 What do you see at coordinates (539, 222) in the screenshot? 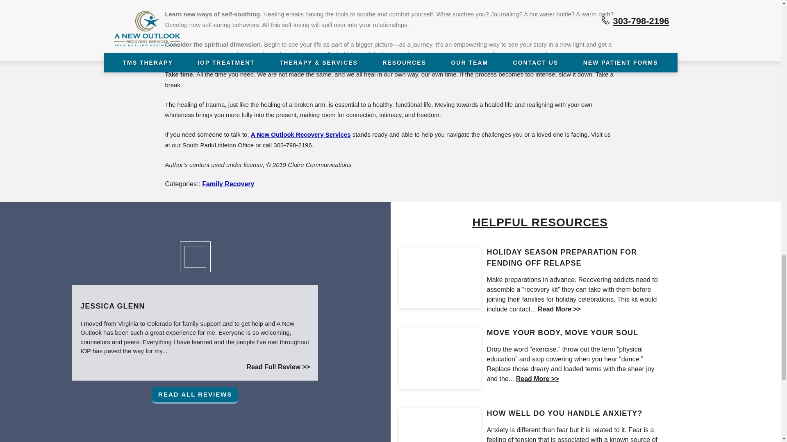
I see `HELPFUL RESOURCES` at bounding box center [539, 222].